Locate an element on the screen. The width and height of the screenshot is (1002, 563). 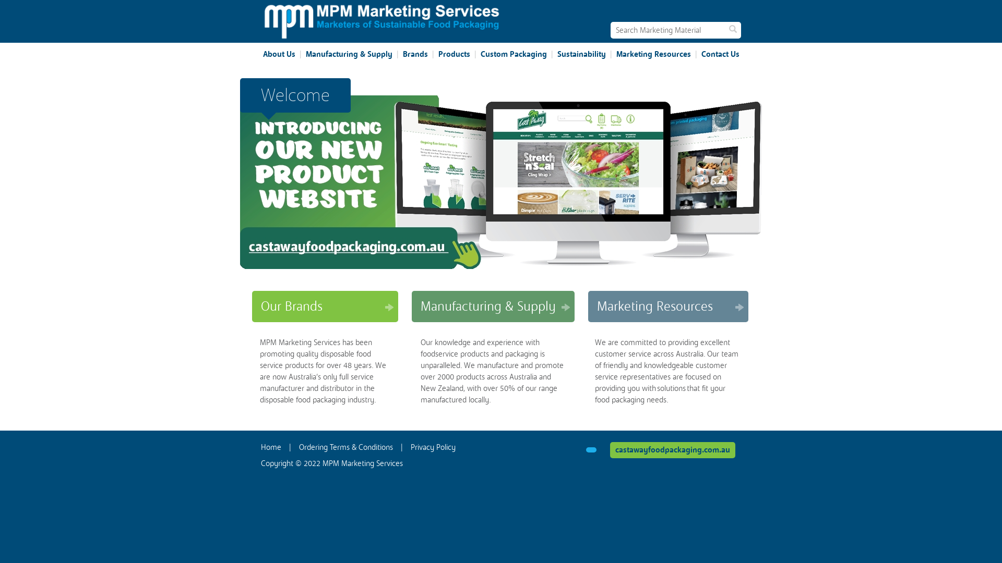
About Us is located at coordinates (279, 54).